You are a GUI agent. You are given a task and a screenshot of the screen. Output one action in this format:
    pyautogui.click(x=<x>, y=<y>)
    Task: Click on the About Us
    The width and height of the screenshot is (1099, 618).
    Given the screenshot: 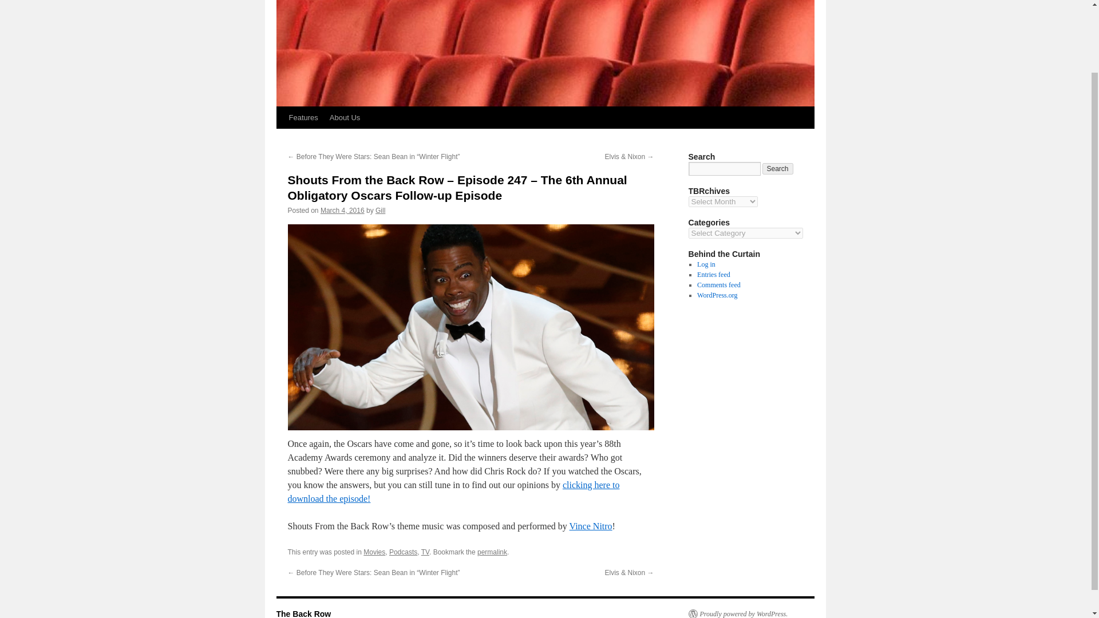 What is the action you would take?
    pyautogui.click(x=345, y=117)
    